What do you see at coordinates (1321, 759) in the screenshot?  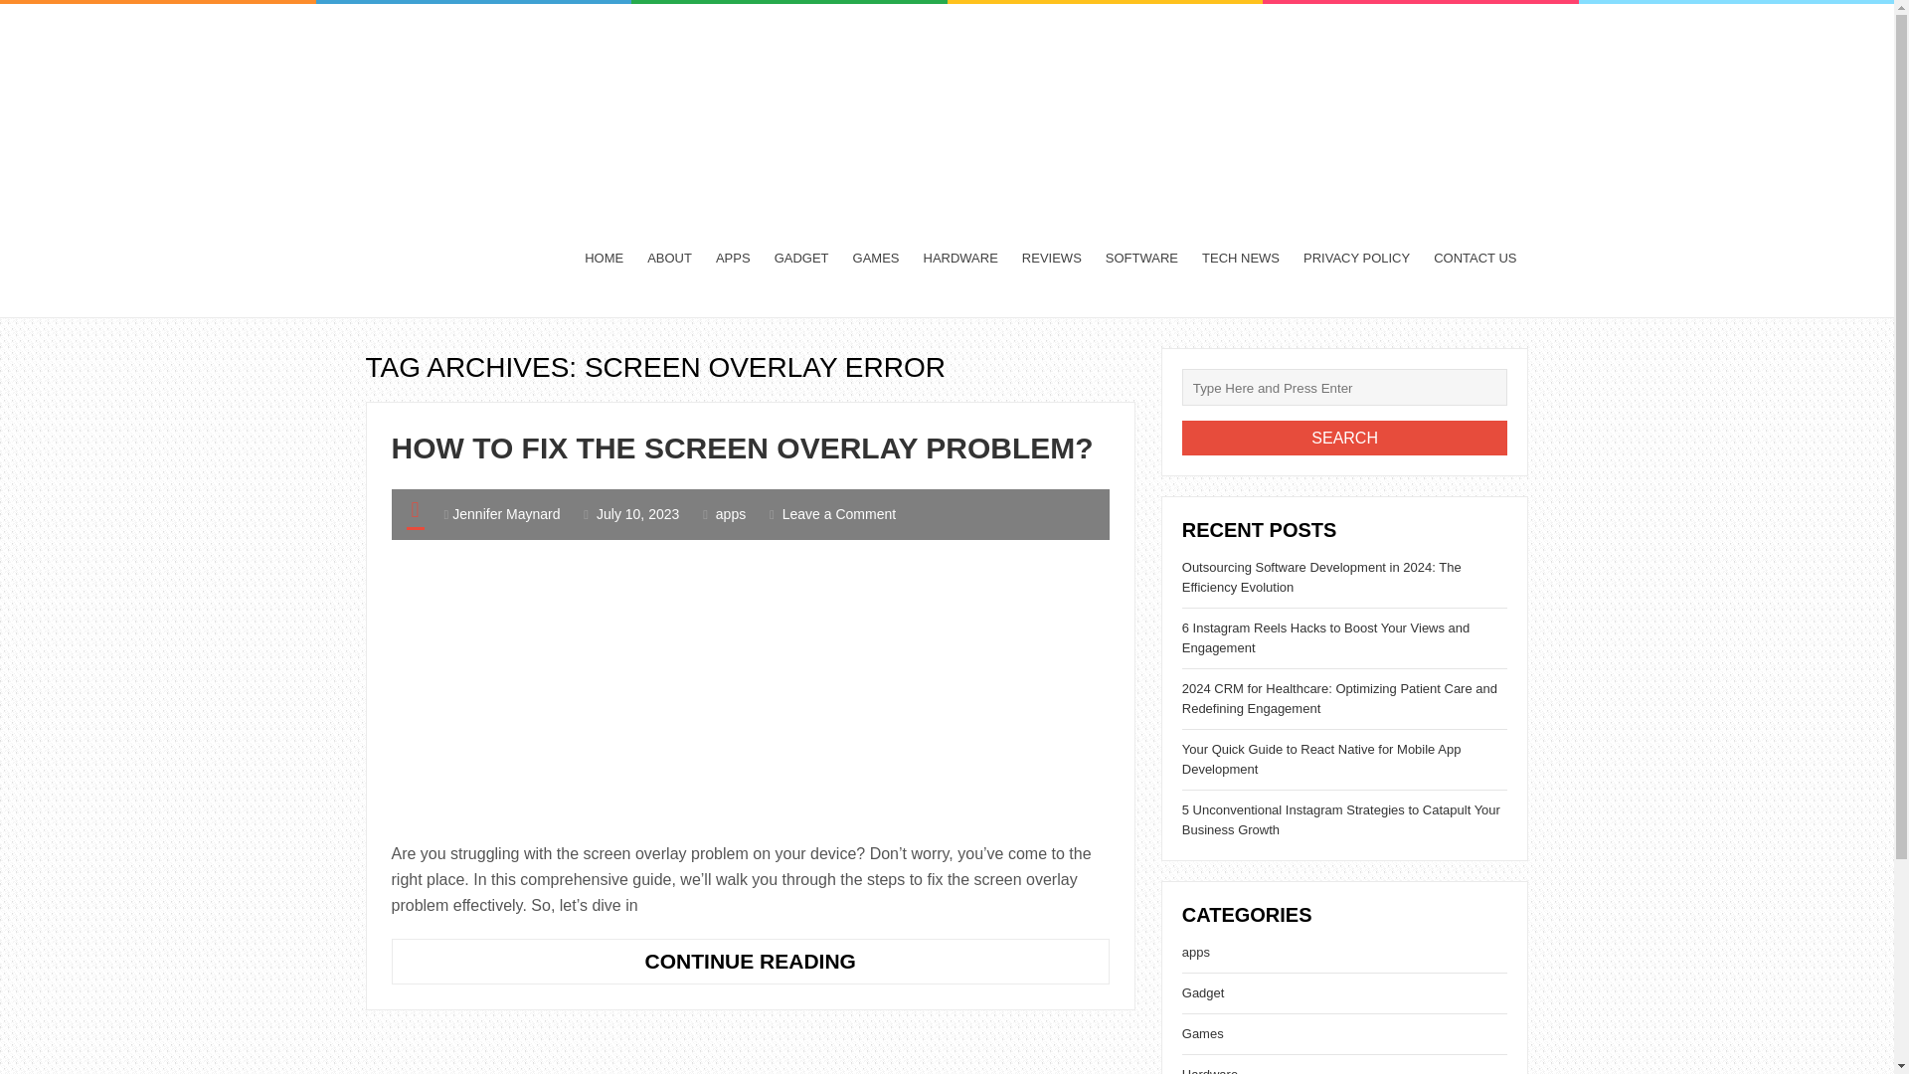 I see `Your Quick Guide to React Native for Mobile App Development` at bounding box center [1321, 759].